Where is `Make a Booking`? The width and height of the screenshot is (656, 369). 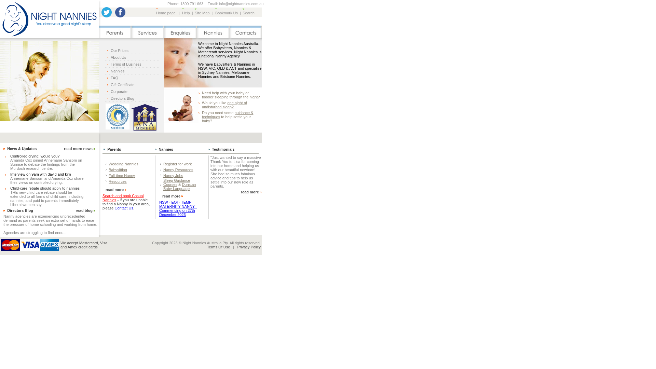 Make a Booking is located at coordinates (180, 37).